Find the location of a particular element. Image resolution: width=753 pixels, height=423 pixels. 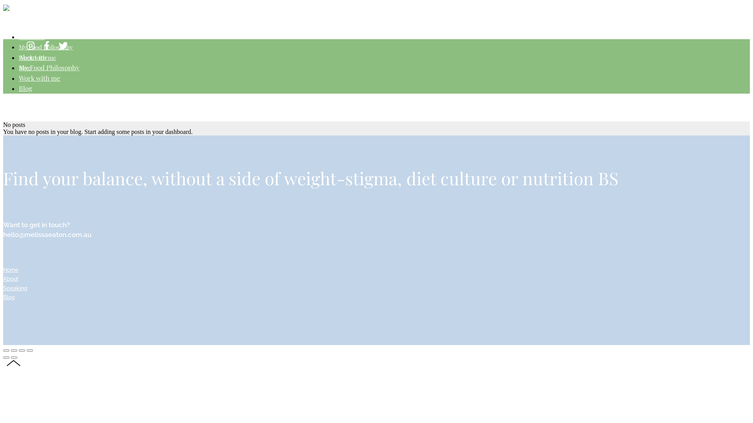

My Food Philosophy is located at coordinates (49, 67).